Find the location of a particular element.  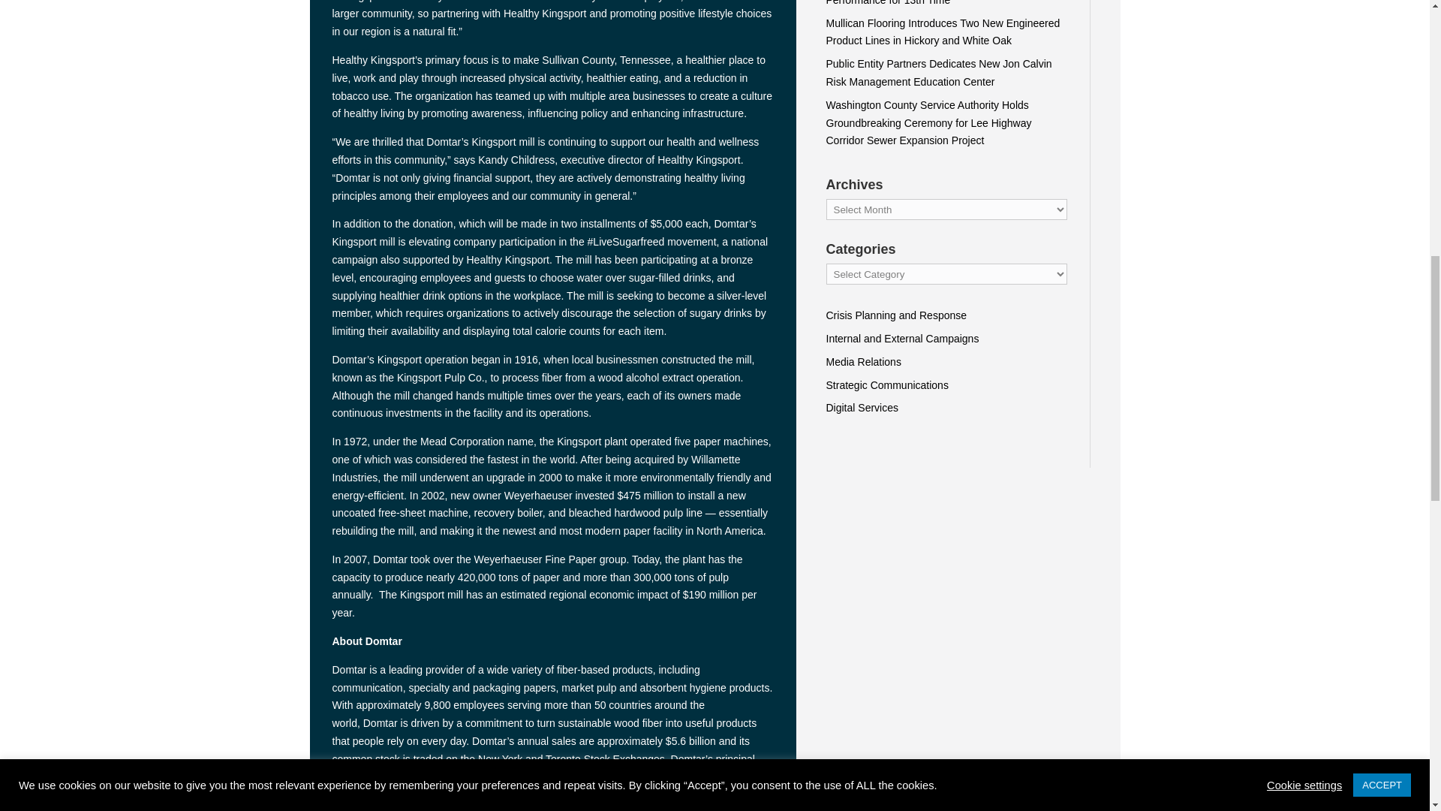

Strategic Communications is located at coordinates (887, 384).